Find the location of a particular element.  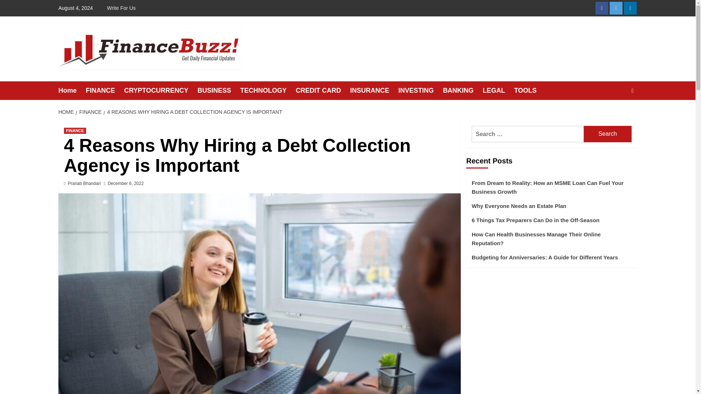

BANKING is located at coordinates (463, 90).